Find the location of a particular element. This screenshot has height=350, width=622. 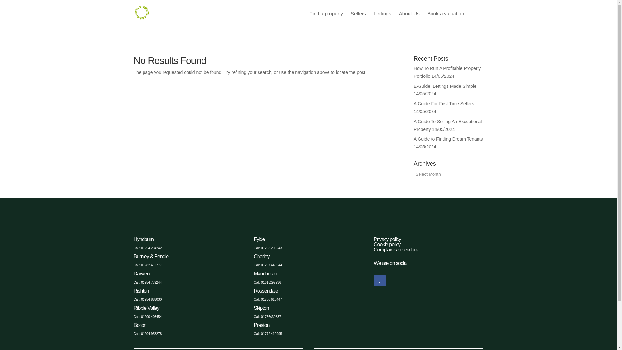

How To Run A Profitable Property Portfolio is located at coordinates (447, 72).